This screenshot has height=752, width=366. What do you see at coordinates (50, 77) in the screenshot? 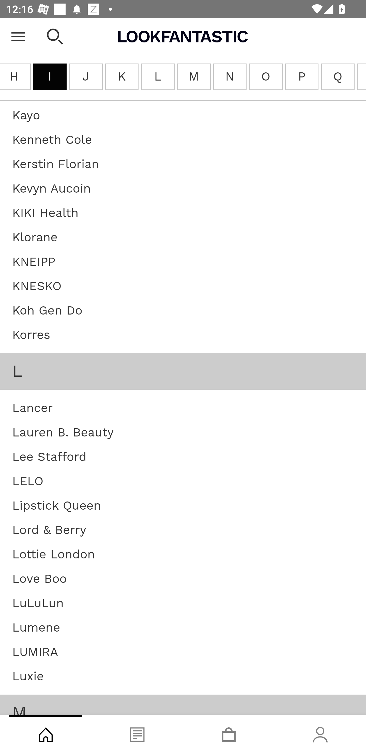
I see `I` at bounding box center [50, 77].